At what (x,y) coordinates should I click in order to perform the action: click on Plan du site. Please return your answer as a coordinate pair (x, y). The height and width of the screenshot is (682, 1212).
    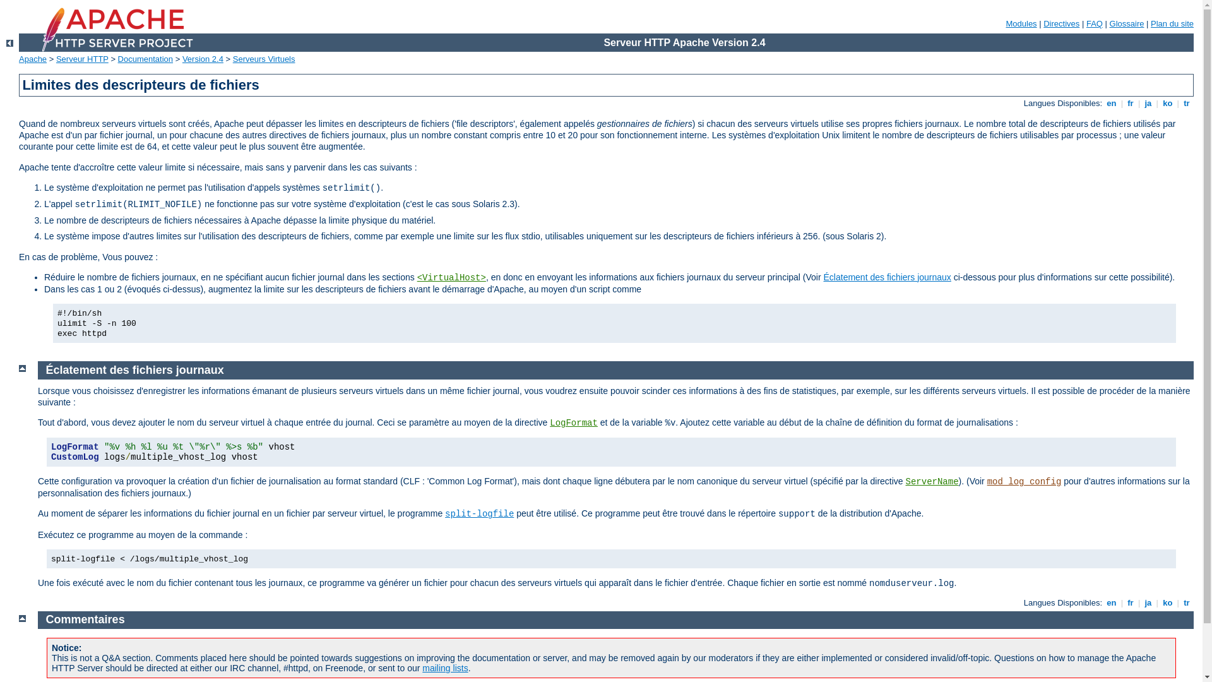
    Looking at the image, I should click on (1172, 24).